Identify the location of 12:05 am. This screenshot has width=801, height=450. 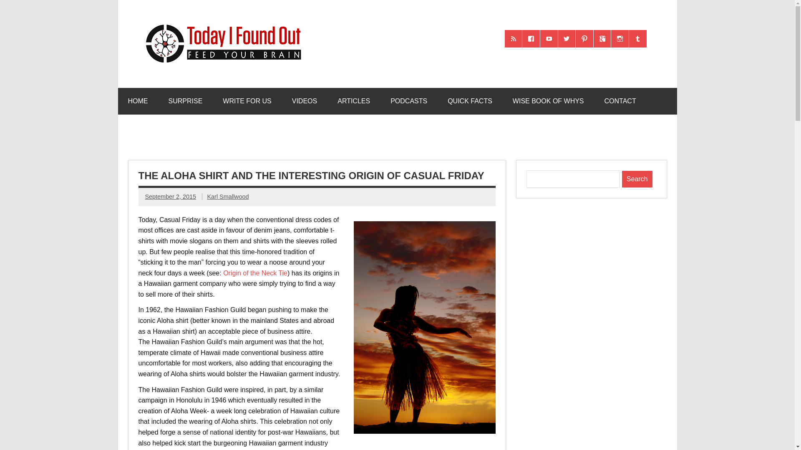
(170, 197).